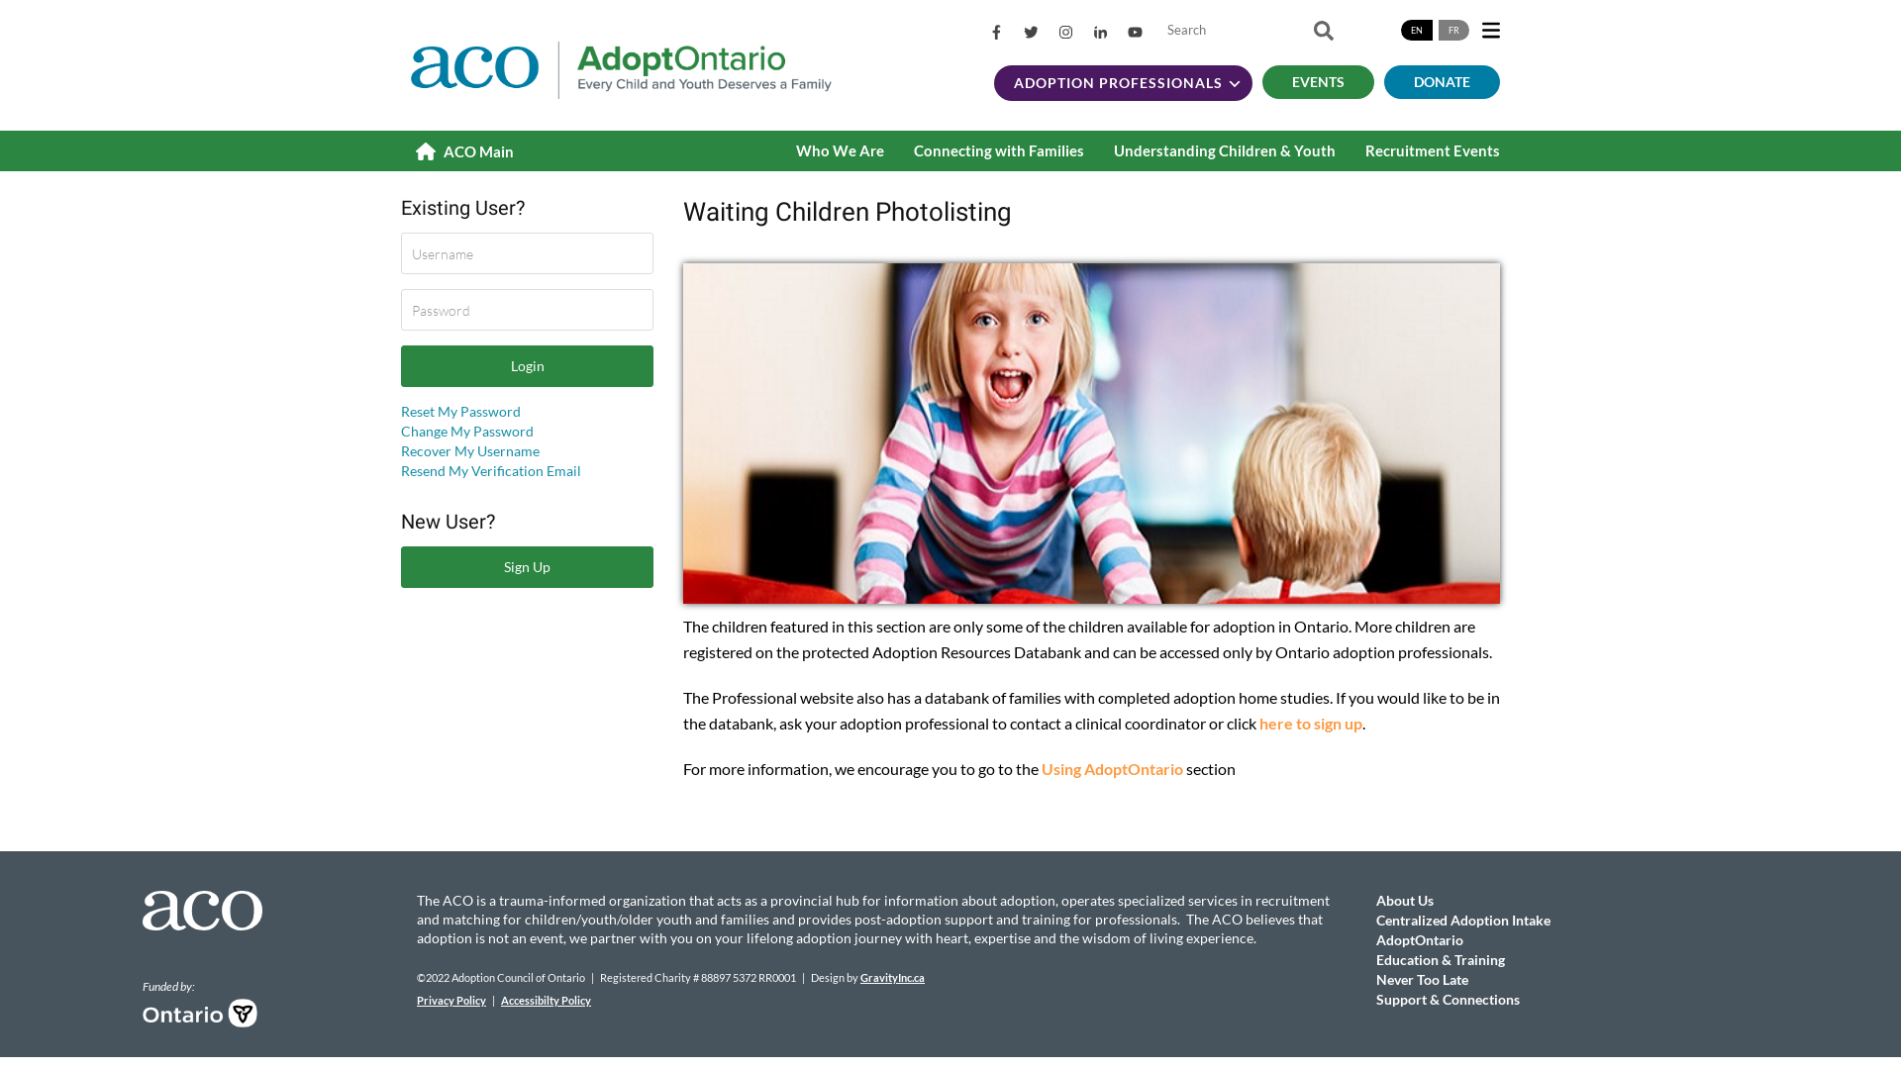  Describe the element at coordinates (1422, 980) in the screenshot. I see `Never Too Late` at that location.